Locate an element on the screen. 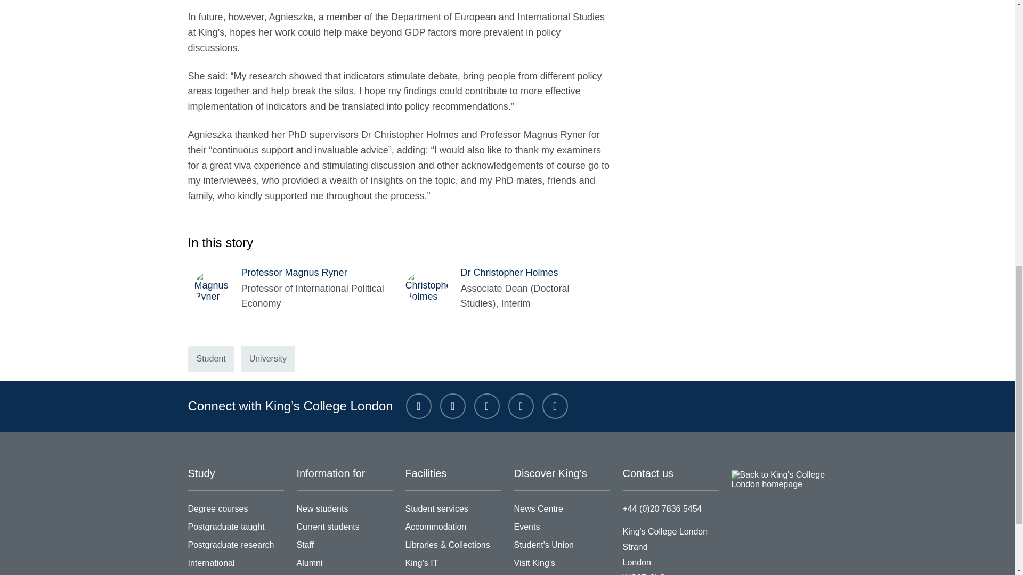 This screenshot has height=575, width=1023. Dr Christopher Holmes  is located at coordinates (433, 286).